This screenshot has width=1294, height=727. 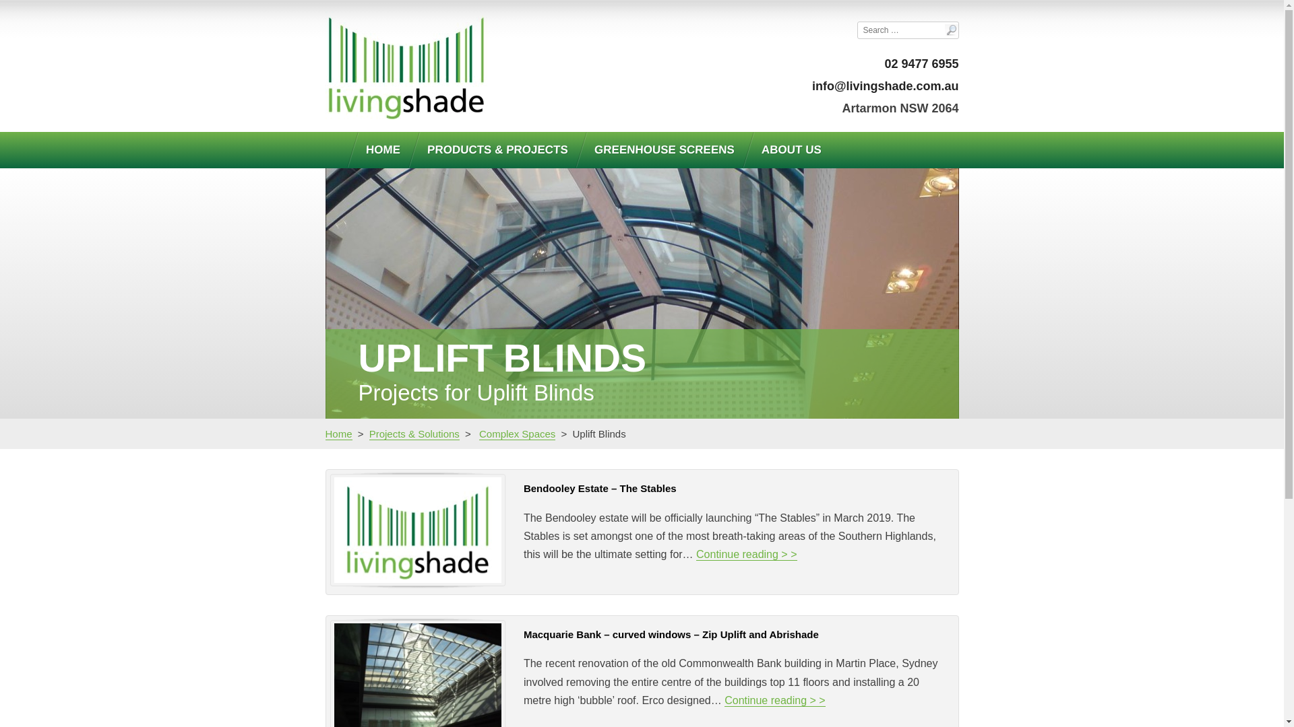 I want to click on GREENHOUSE SCREENS, so click(x=659, y=150).